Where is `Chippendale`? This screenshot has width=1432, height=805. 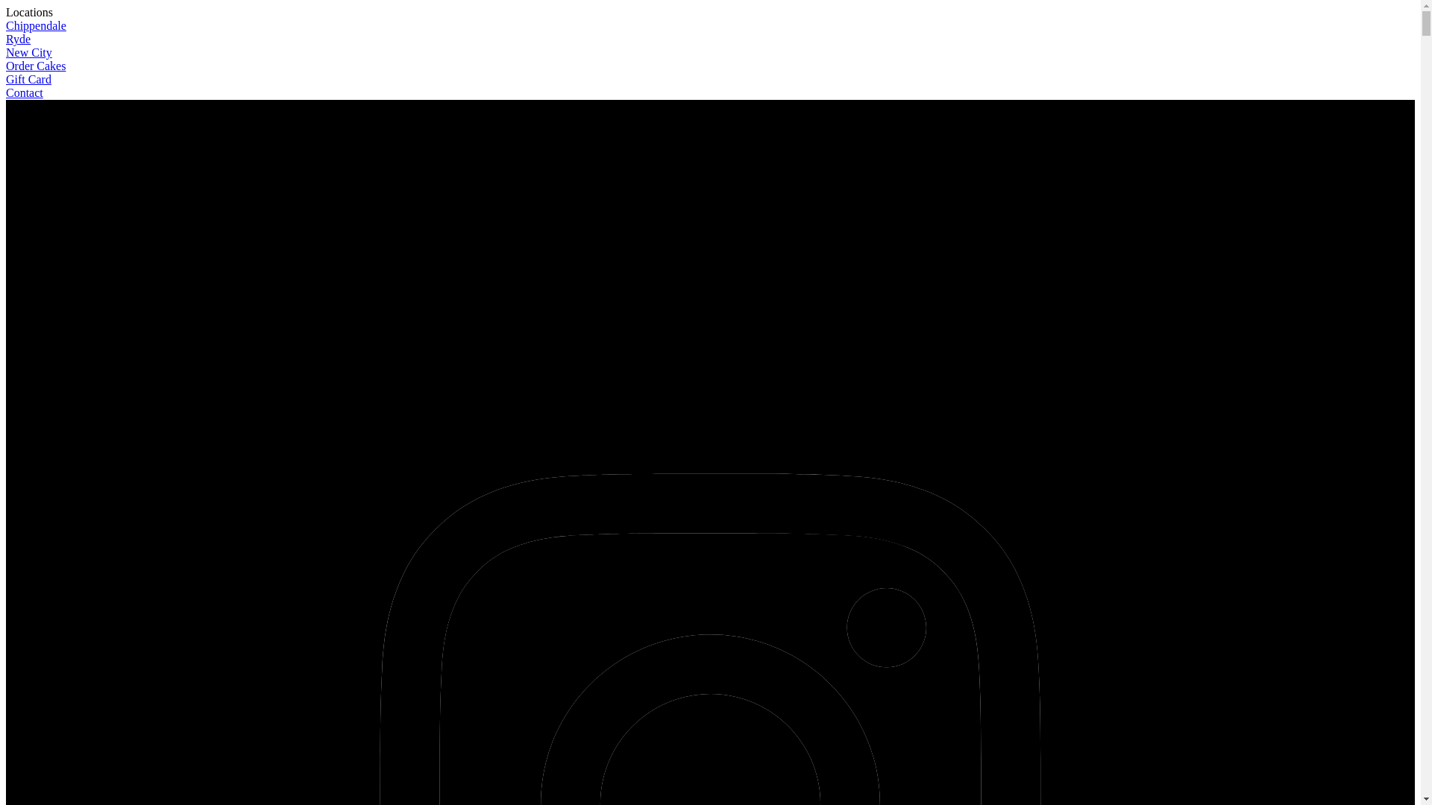 Chippendale is located at coordinates (36, 25).